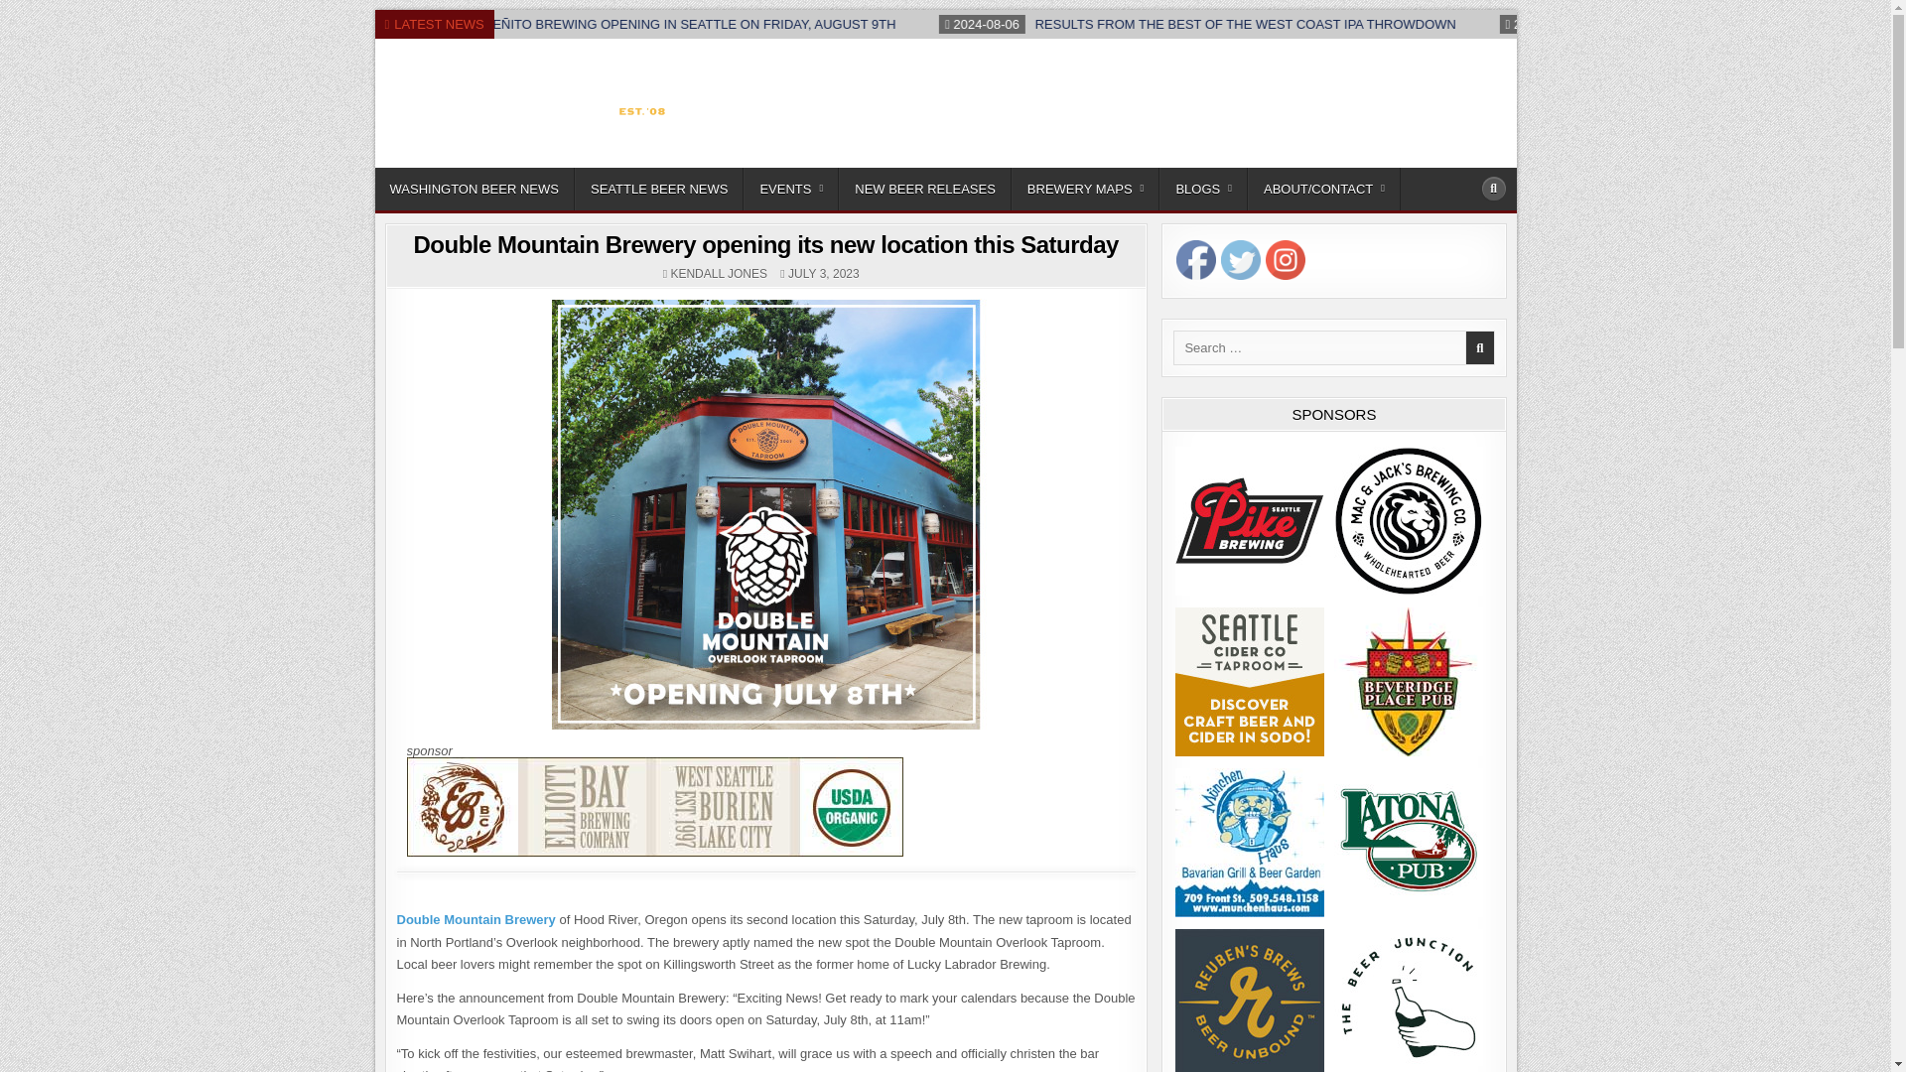  Describe the element at coordinates (524, 163) in the screenshot. I see `The Washington Beer Blog` at that location.